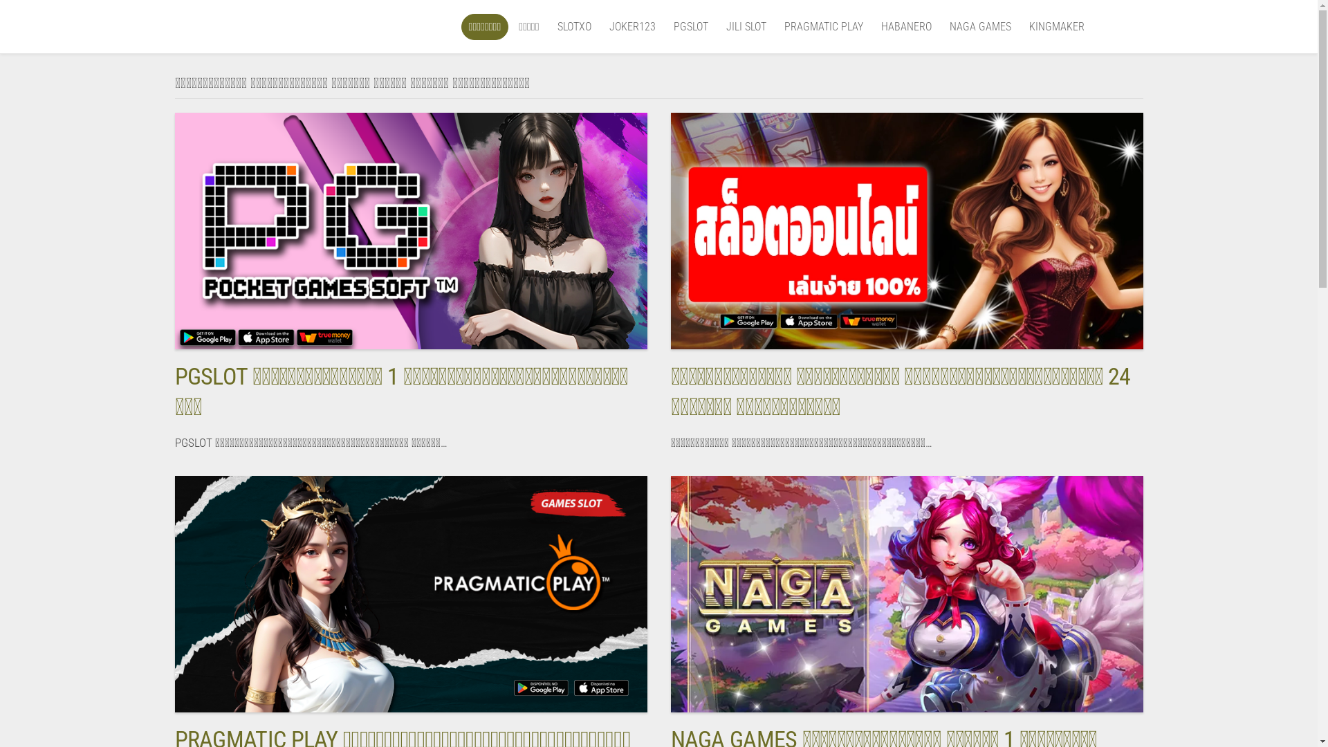  What do you see at coordinates (979, 27) in the screenshot?
I see `NAGA GAMES` at bounding box center [979, 27].